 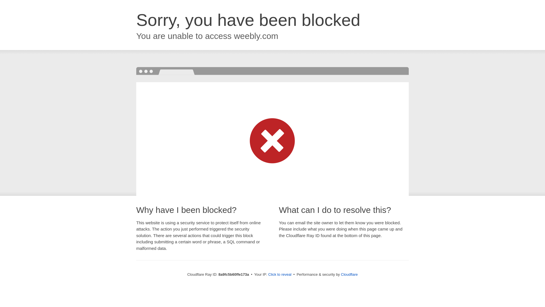 What do you see at coordinates (349, 274) in the screenshot?
I see `Cloudflare` at bounding box center [349, 274].